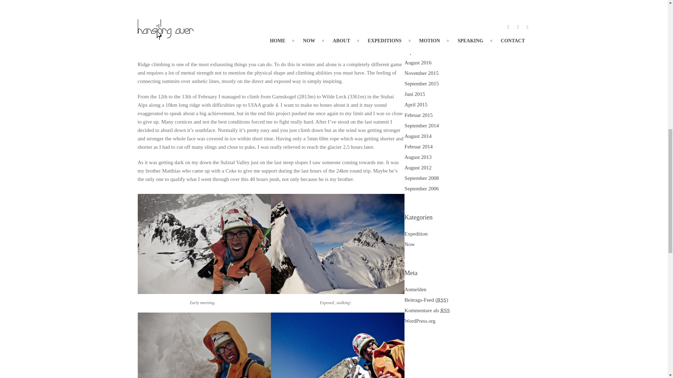  Describe the element at coordinates (421, 52) in the screenshot. I see `September 2016` at that location.